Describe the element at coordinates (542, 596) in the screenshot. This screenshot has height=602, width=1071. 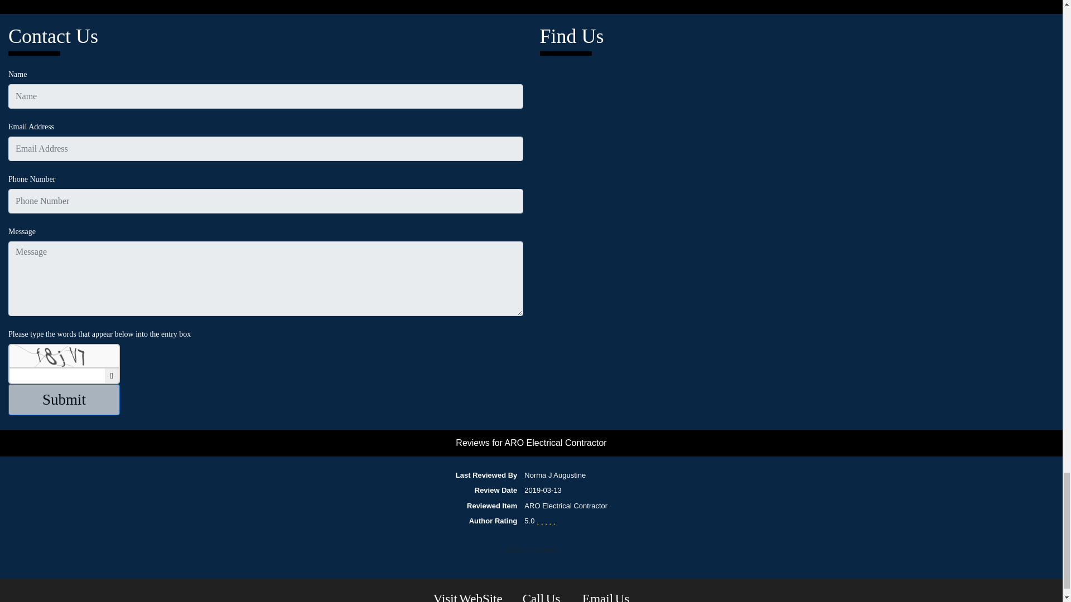
I see `Call Us` at that location.